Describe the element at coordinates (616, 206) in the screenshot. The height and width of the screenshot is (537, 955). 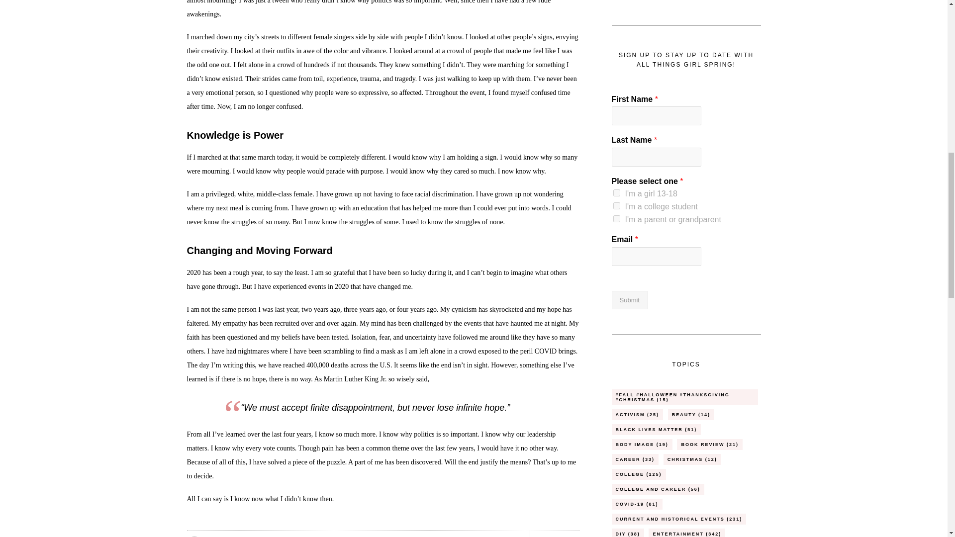
I see `I'm a college student ` at that location.